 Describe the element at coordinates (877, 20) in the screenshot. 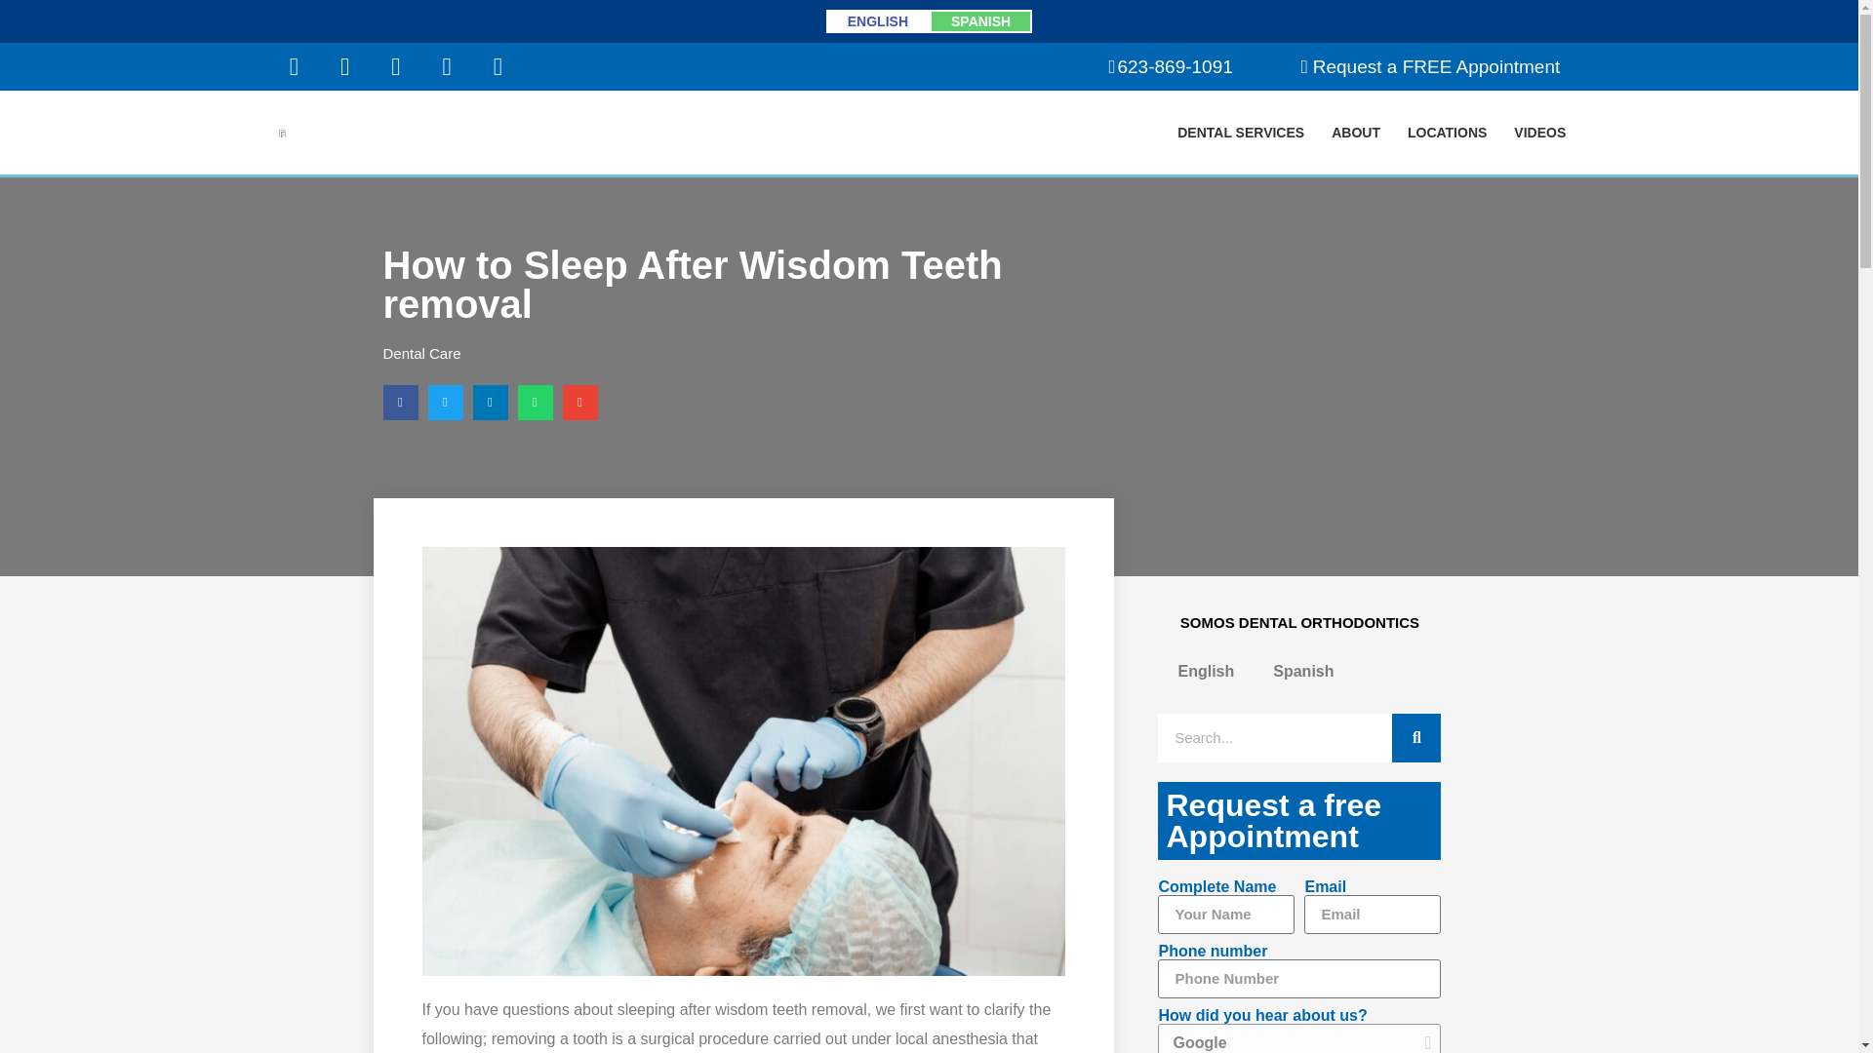

I see `ENGLISH` at that location.